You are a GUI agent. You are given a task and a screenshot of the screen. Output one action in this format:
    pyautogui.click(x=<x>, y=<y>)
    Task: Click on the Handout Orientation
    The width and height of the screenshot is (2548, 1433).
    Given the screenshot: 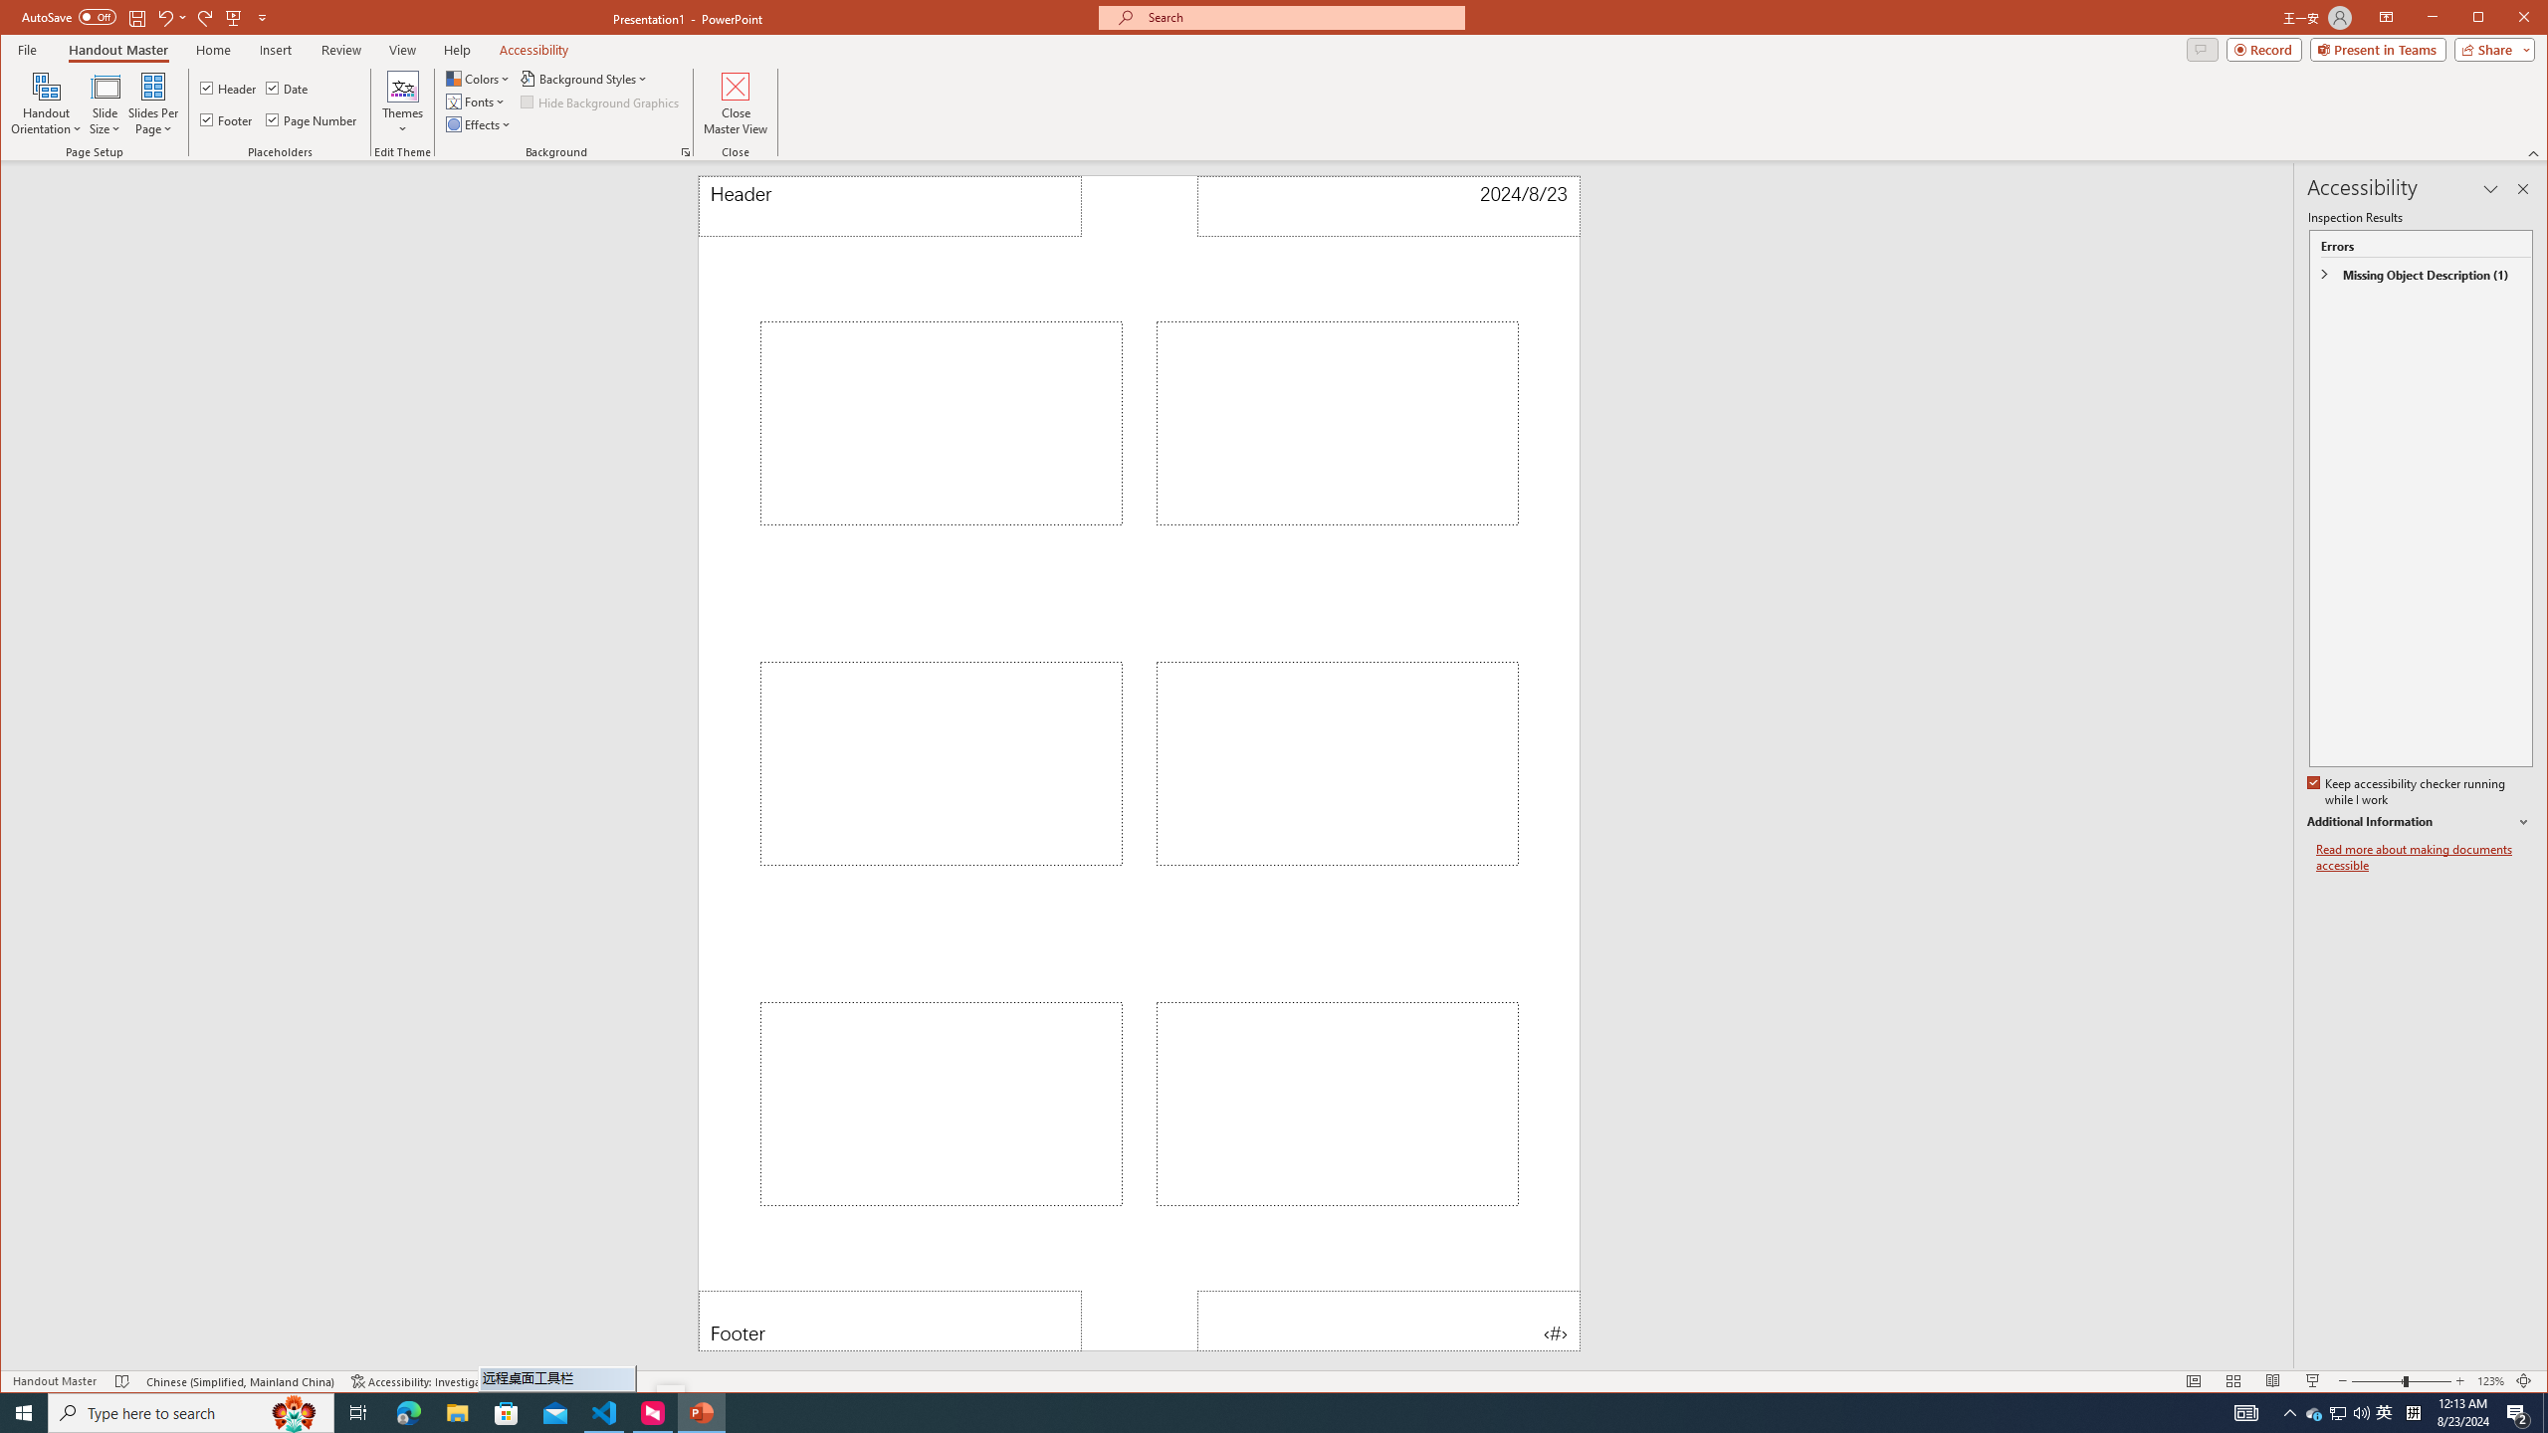 What is the action you would take?
    pyautogui.click(x=2385, y=1413)
    